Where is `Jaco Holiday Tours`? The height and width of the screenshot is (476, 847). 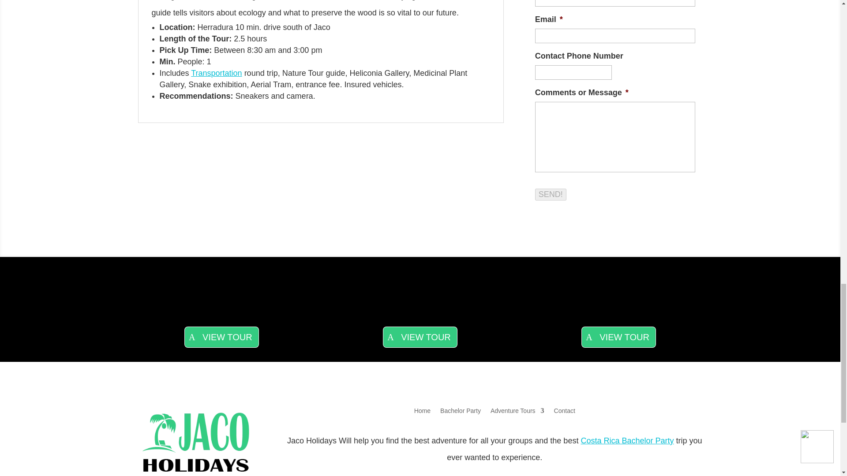
Jaco Holiday Tours is located at coordinates (196, 475).